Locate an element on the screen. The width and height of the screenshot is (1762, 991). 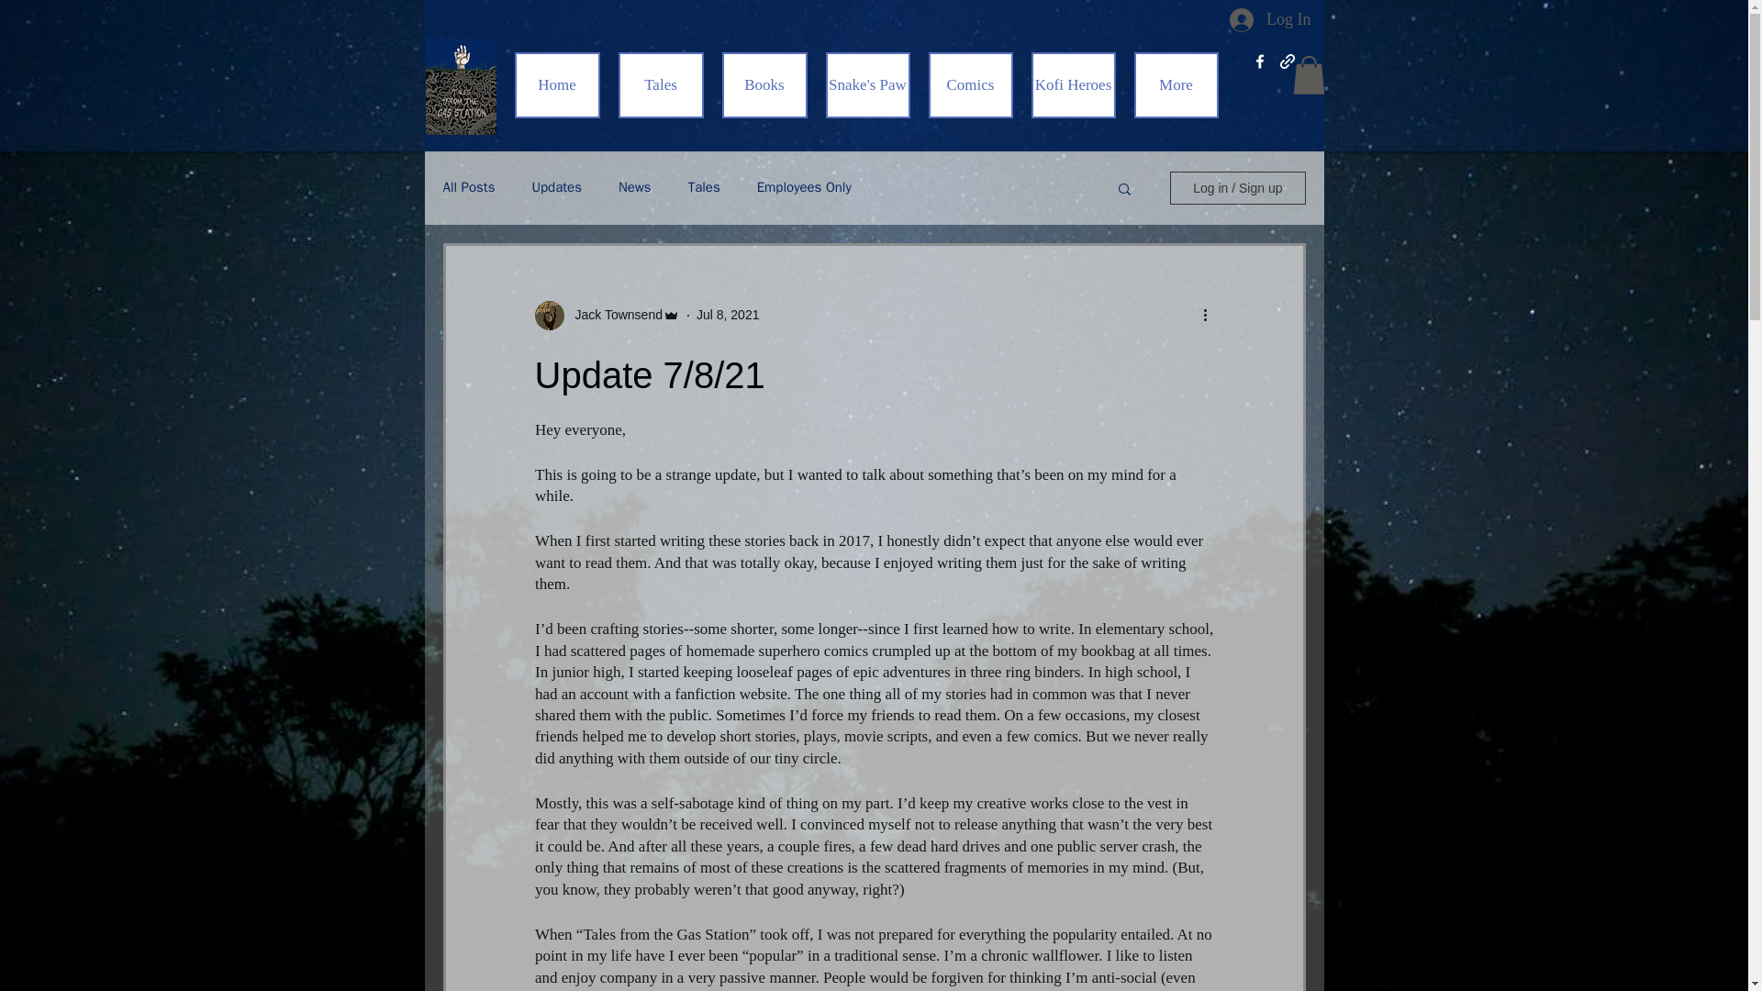
Kofi Heroes is located at coordinates (1073, 84).